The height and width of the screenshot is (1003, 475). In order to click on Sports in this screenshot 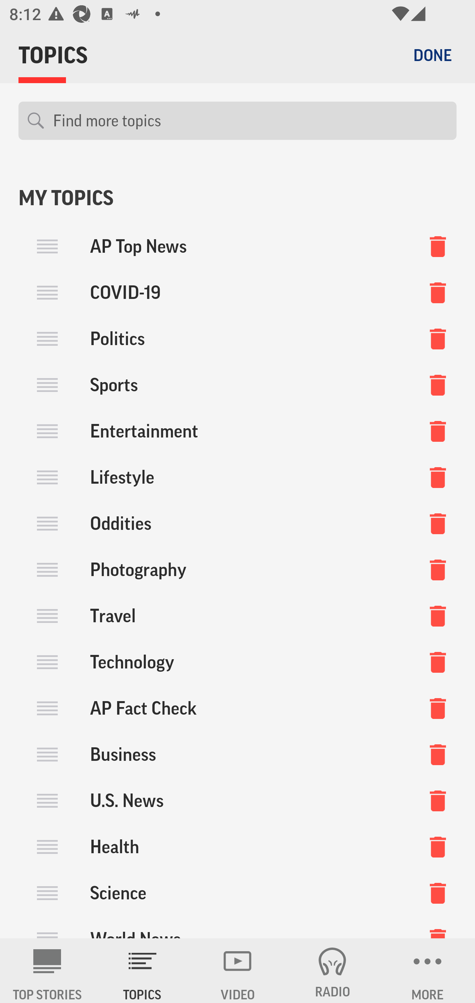, I will do `click(237, 385)`.